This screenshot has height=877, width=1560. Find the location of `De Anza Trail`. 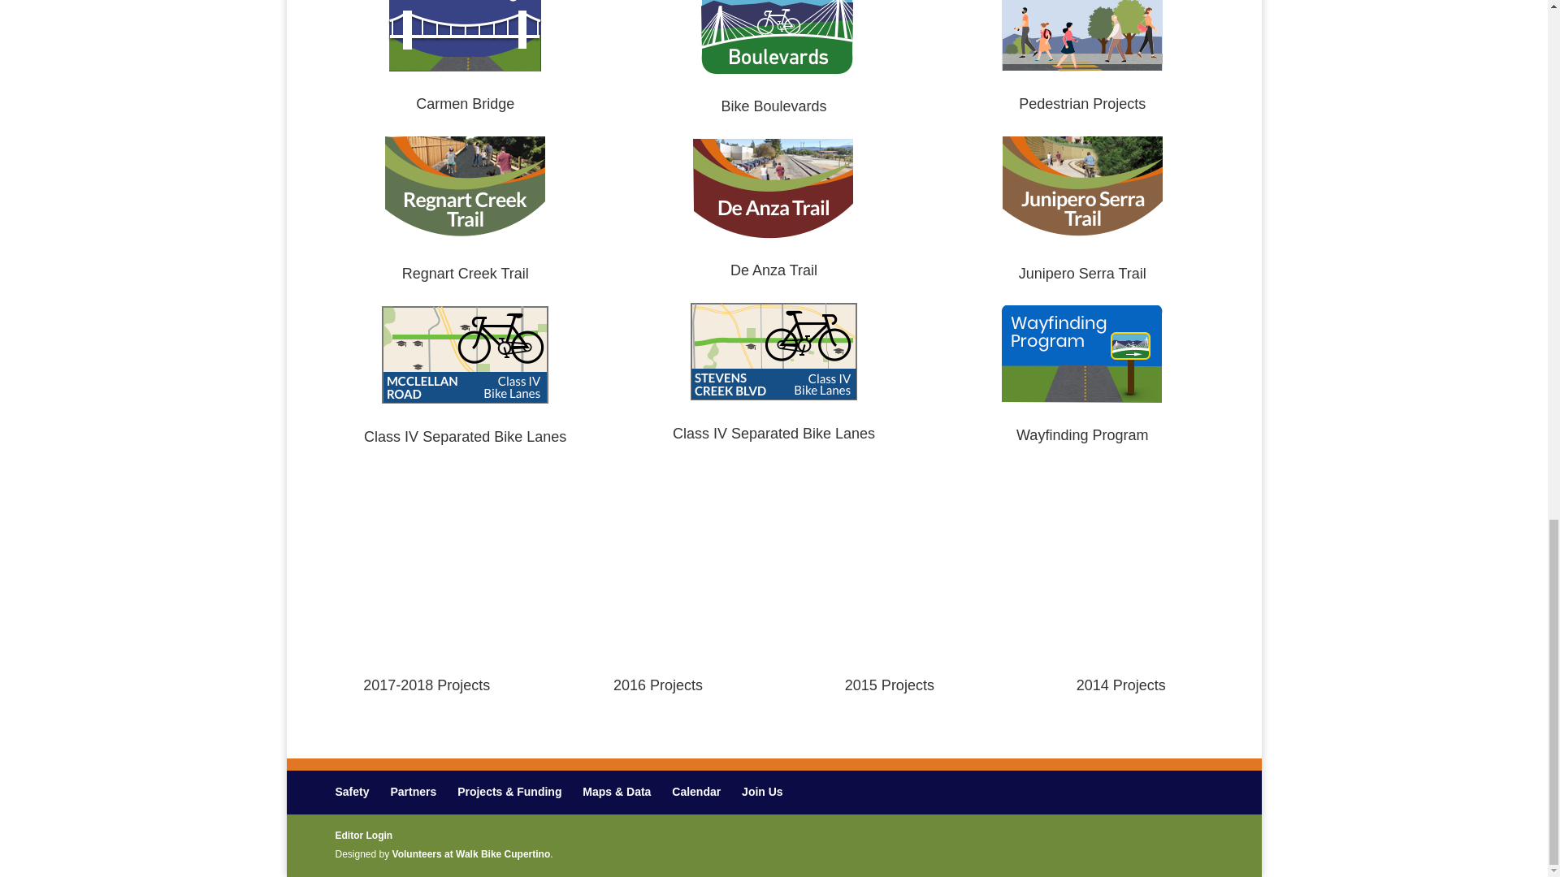

De Anza Trail is located at coordinates (773, 270).